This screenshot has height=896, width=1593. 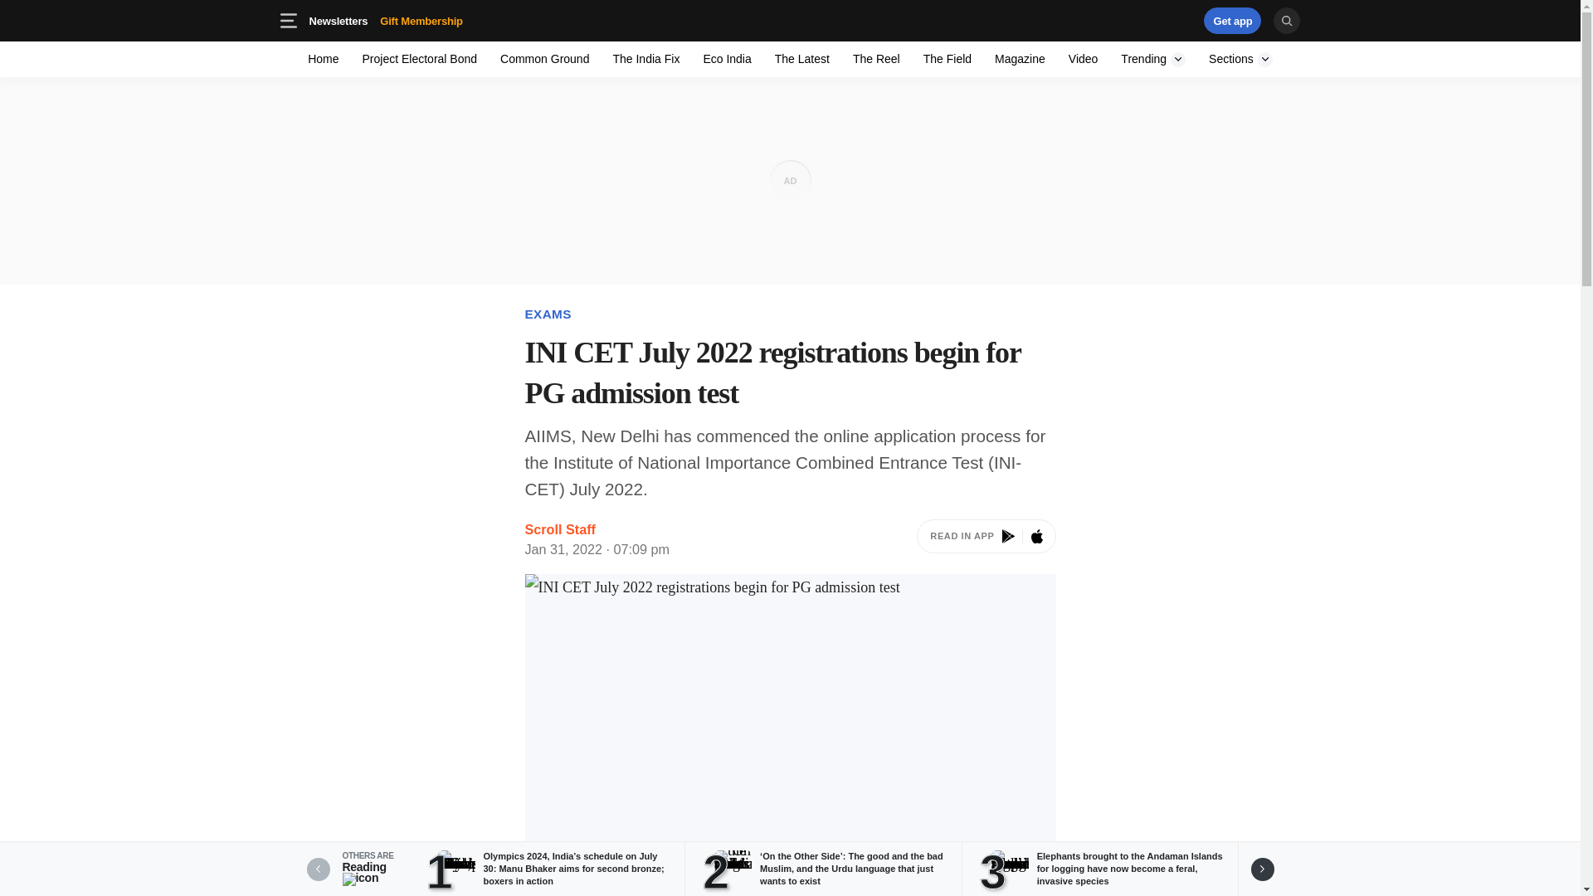 What do you see at coordinates (385, 20) in the screenshot?
I see `The India Fix` at bounding box center [385, 20].